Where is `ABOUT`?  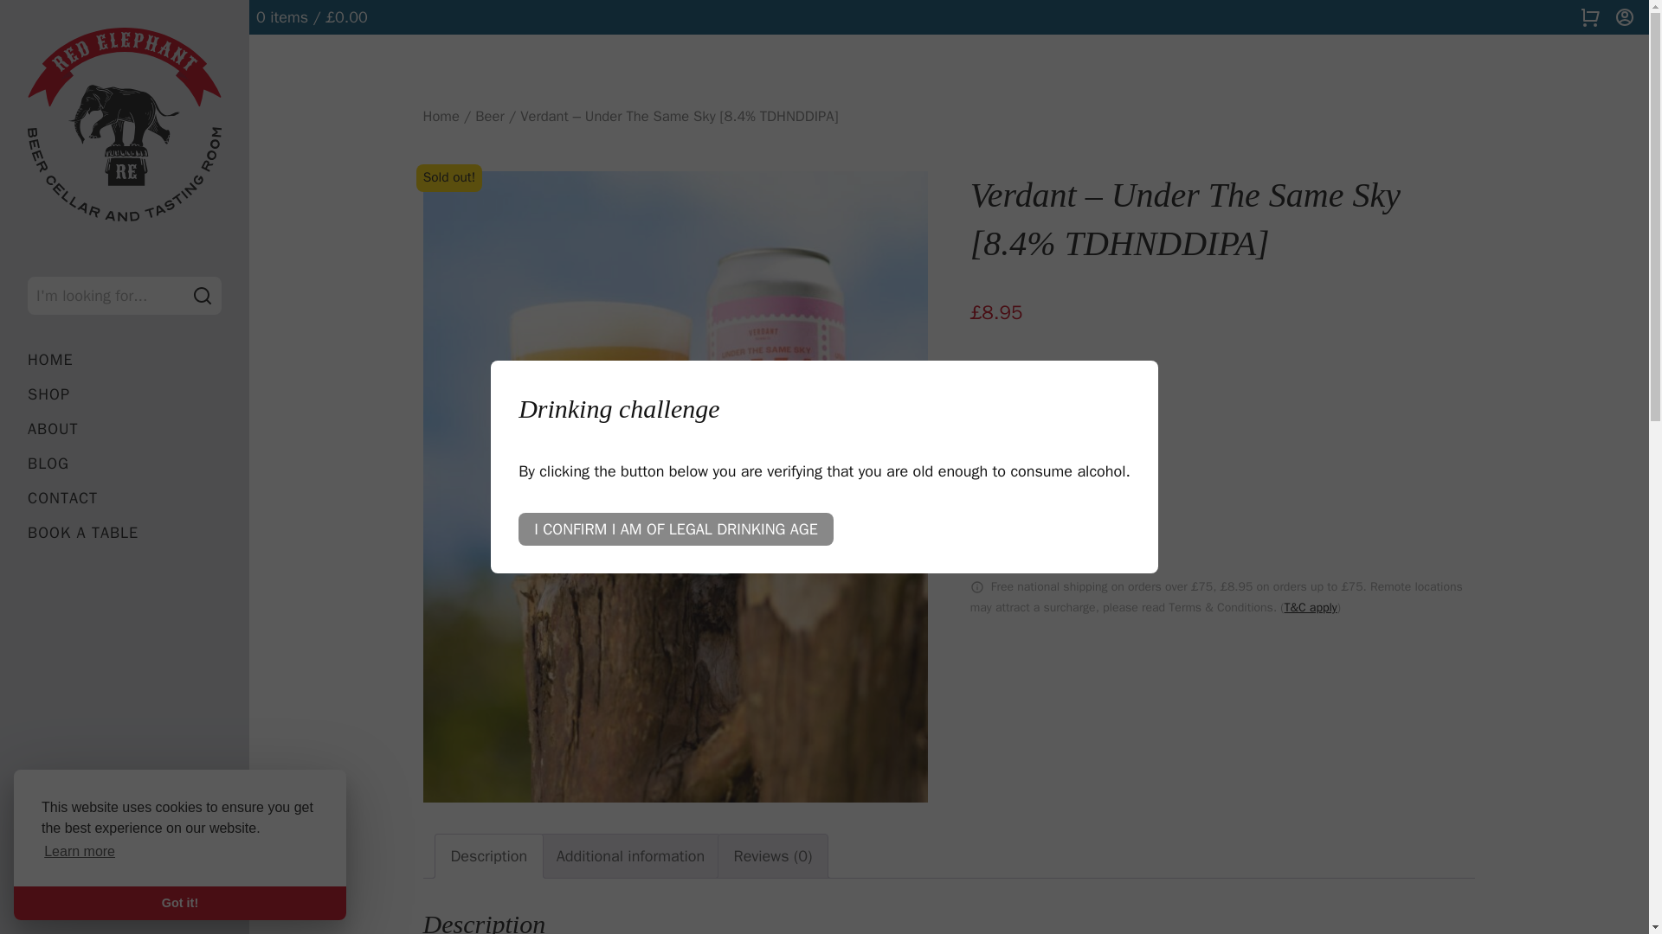
ABOUT is located at coordinates (125, 429).